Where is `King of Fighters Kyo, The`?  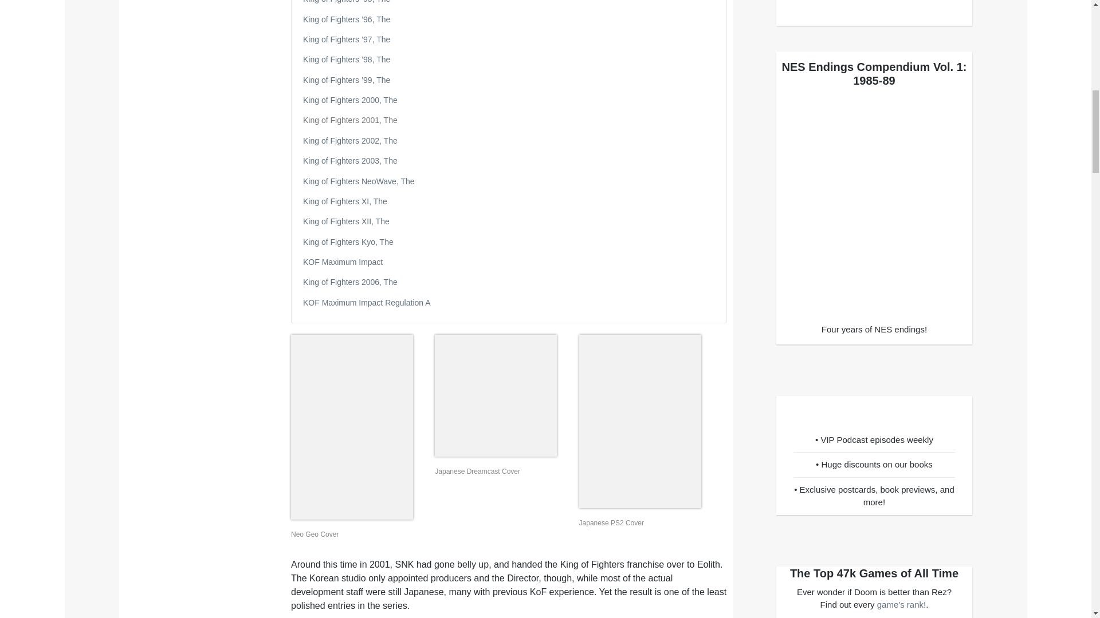 King of Fighters Kyo, The is located at coordinates (348, 241).